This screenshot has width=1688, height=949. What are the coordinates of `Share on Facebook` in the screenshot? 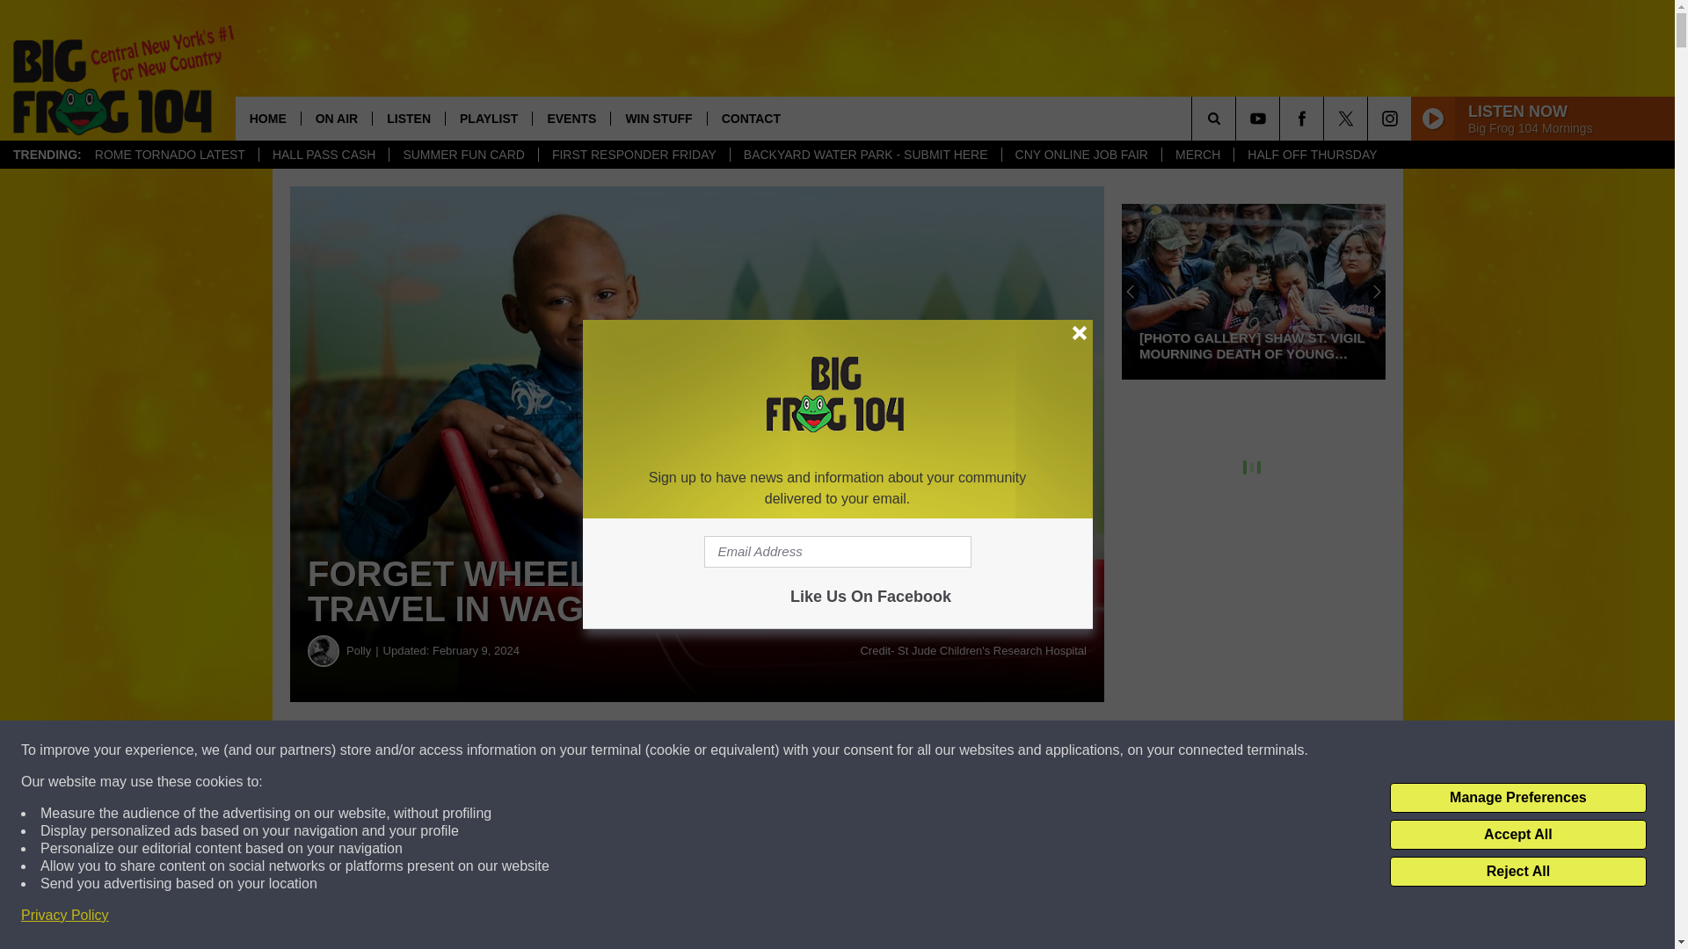 It's located at (535, 750).